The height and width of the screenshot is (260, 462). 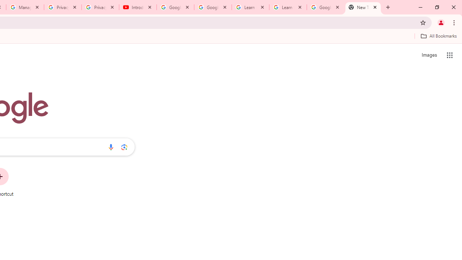 What do you see at coordinates (363, 7) in the screenshot?
I see `New Tab` at bounding box center [363, 7].